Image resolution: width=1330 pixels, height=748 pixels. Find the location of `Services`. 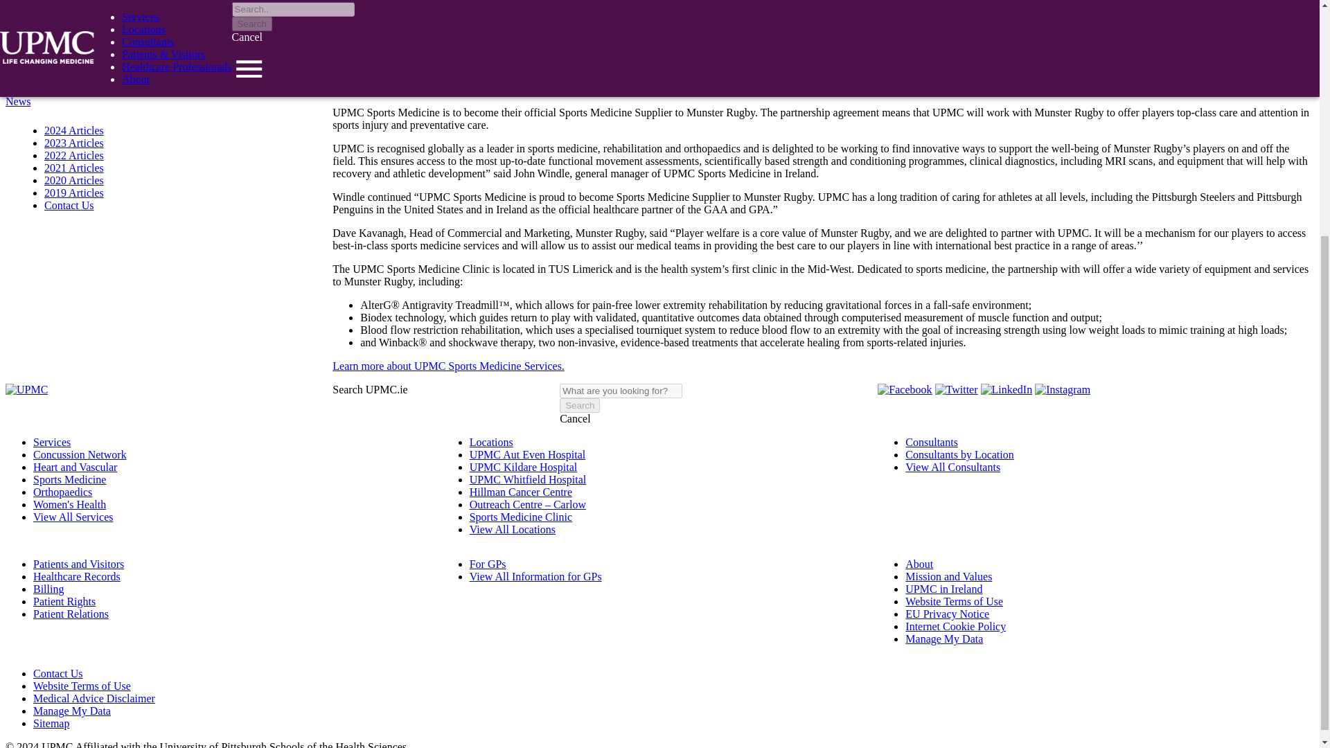

Services is located at coordinates (51, 442).